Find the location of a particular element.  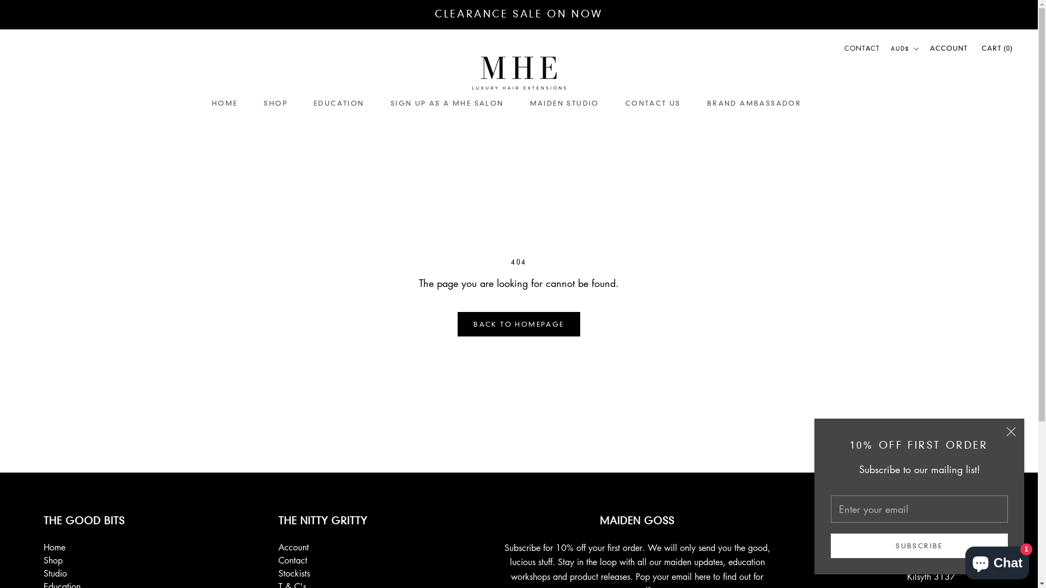

BAM is located at coordinates (925, 187).